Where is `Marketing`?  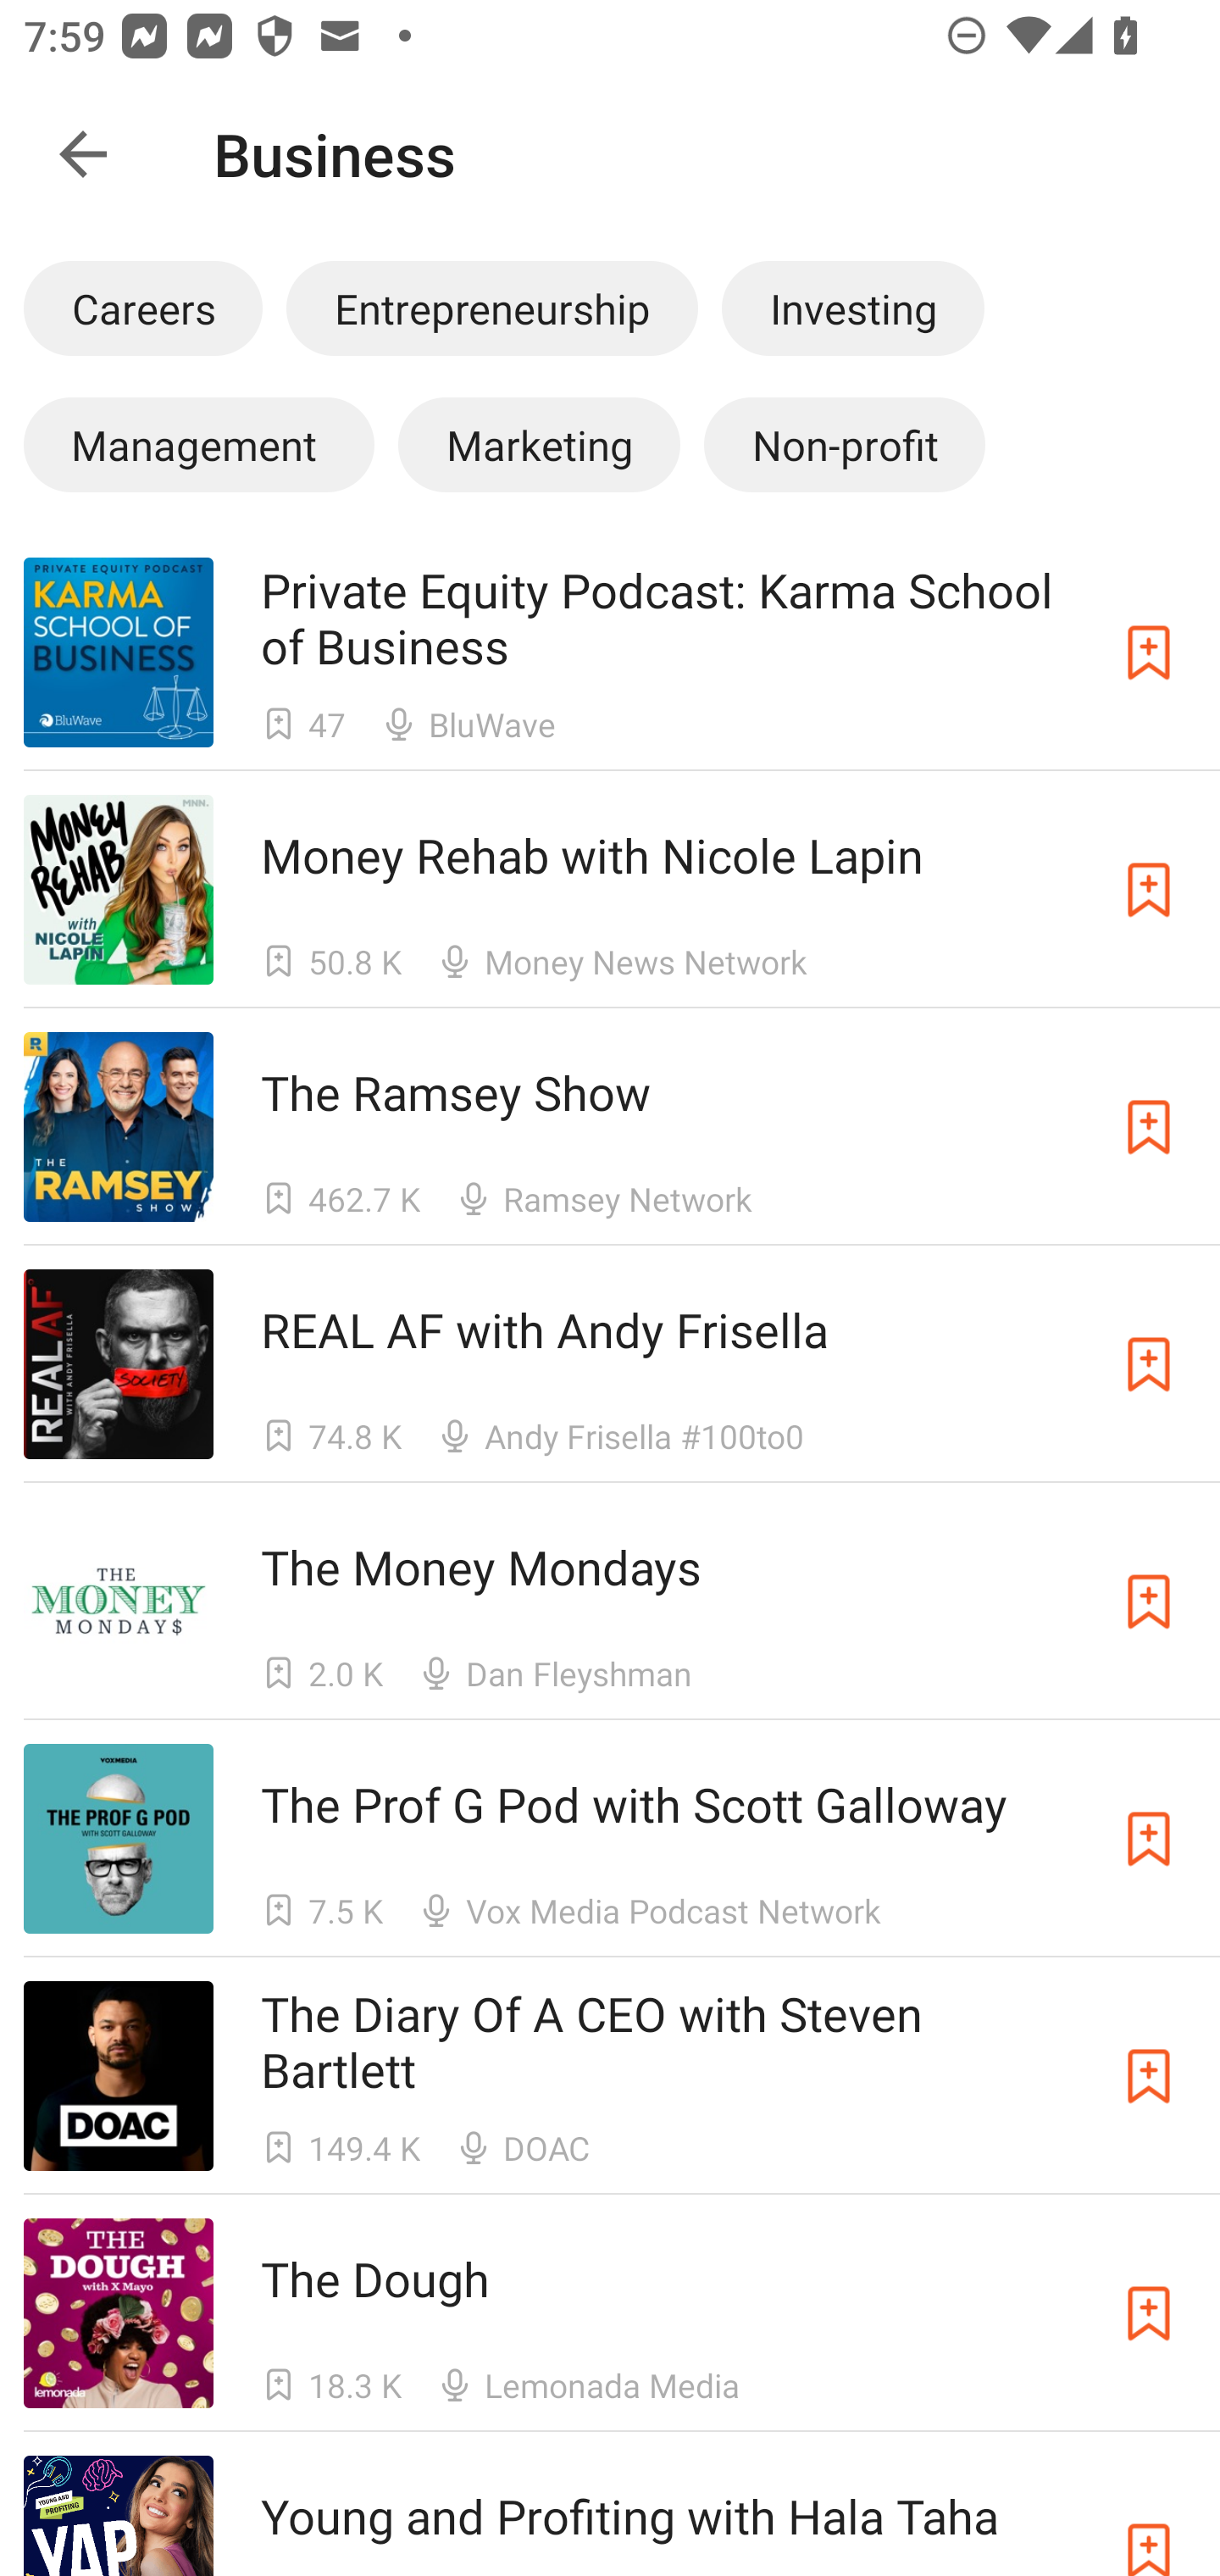 Marketing is located at coordinates (539, 444).